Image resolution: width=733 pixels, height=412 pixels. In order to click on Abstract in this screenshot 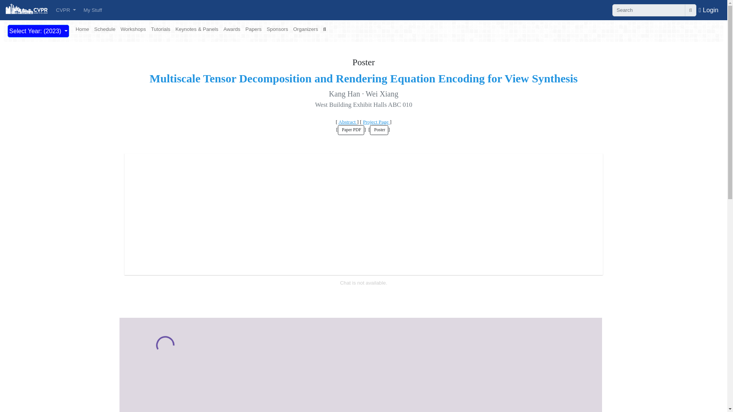, I will do `click(348, 122)`.